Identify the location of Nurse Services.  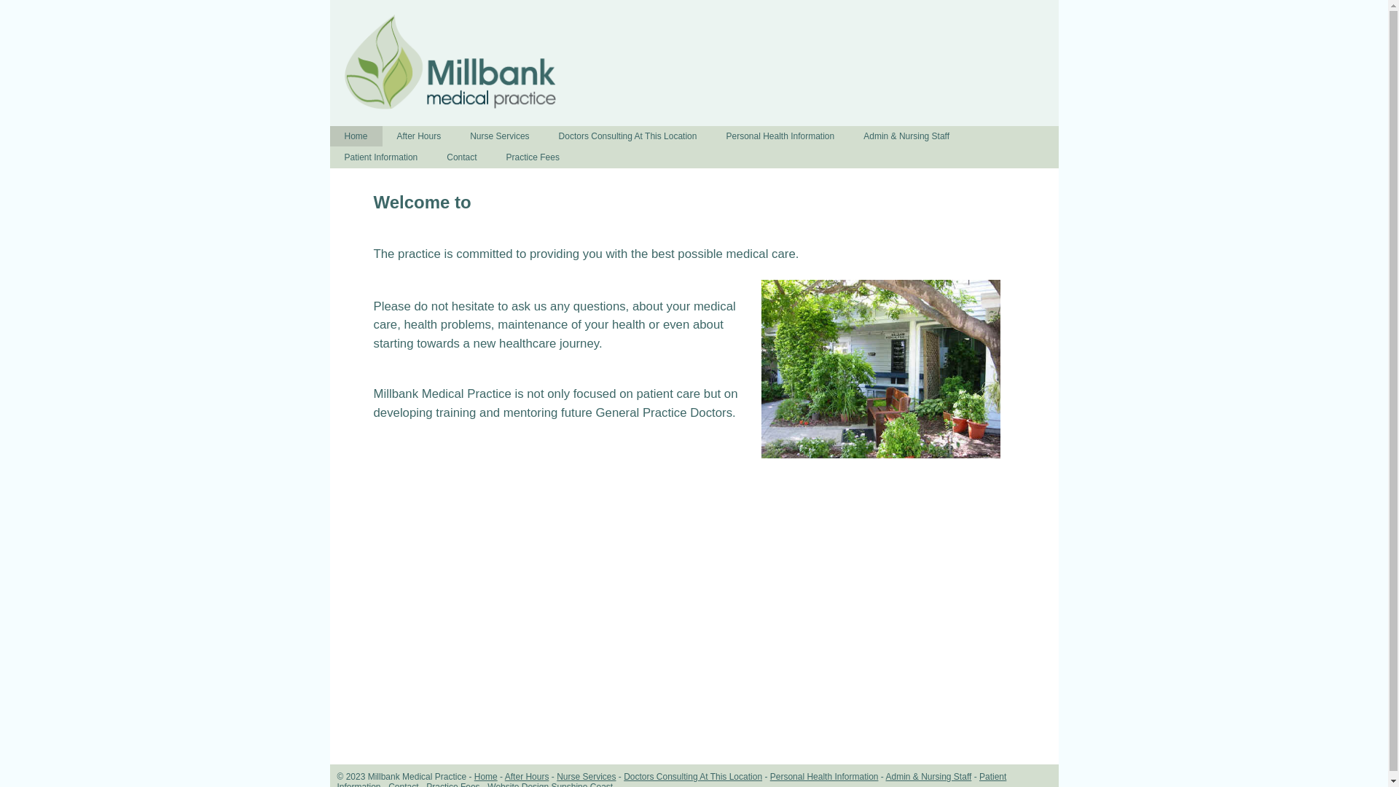
(586, 777).